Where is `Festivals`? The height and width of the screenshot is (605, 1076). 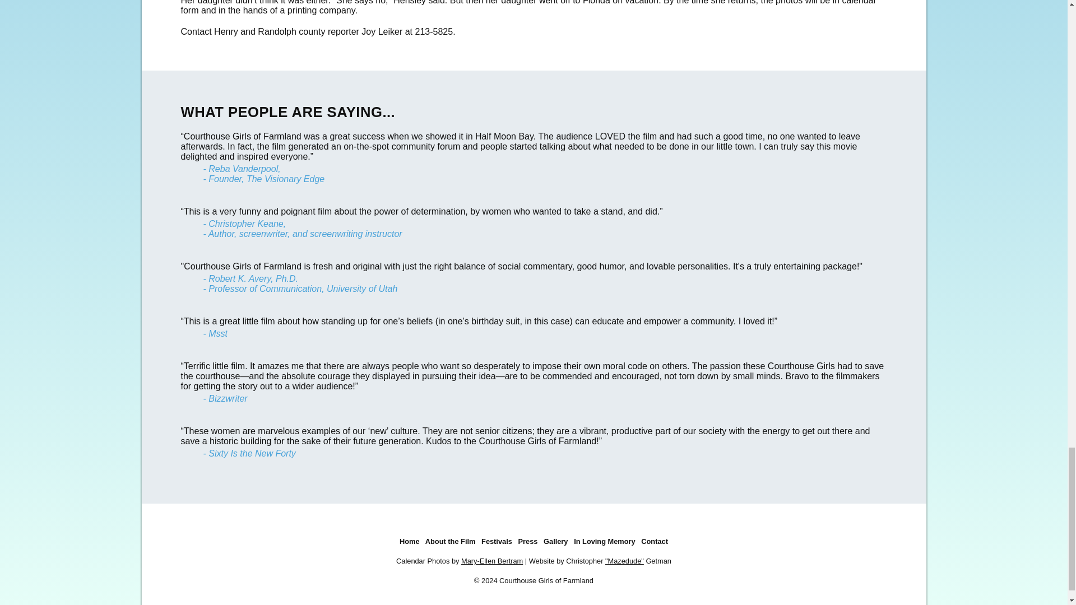
Festivals is located at coordinates (497, 541).